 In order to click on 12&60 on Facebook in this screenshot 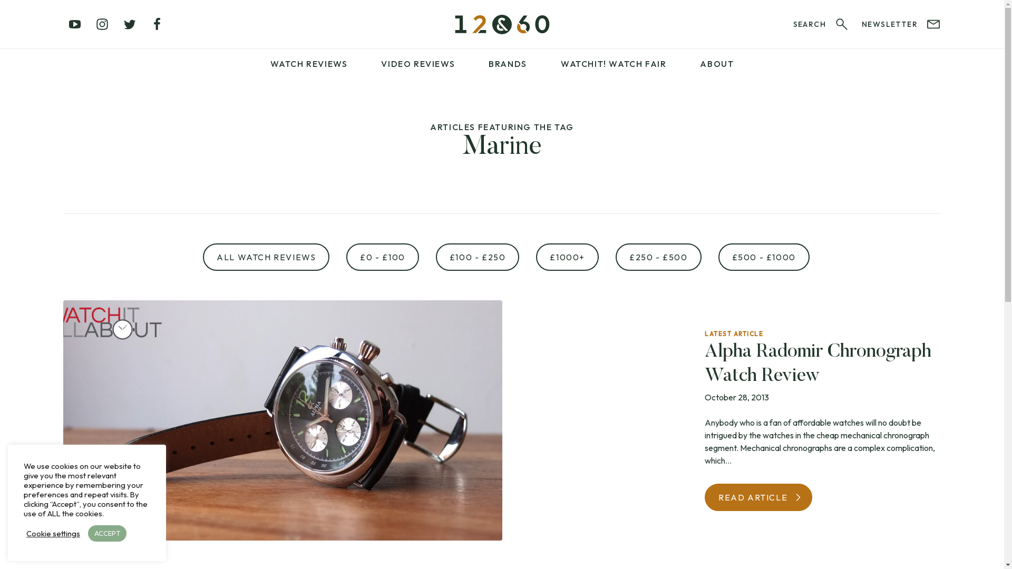, I will do `click(157, 24)`.